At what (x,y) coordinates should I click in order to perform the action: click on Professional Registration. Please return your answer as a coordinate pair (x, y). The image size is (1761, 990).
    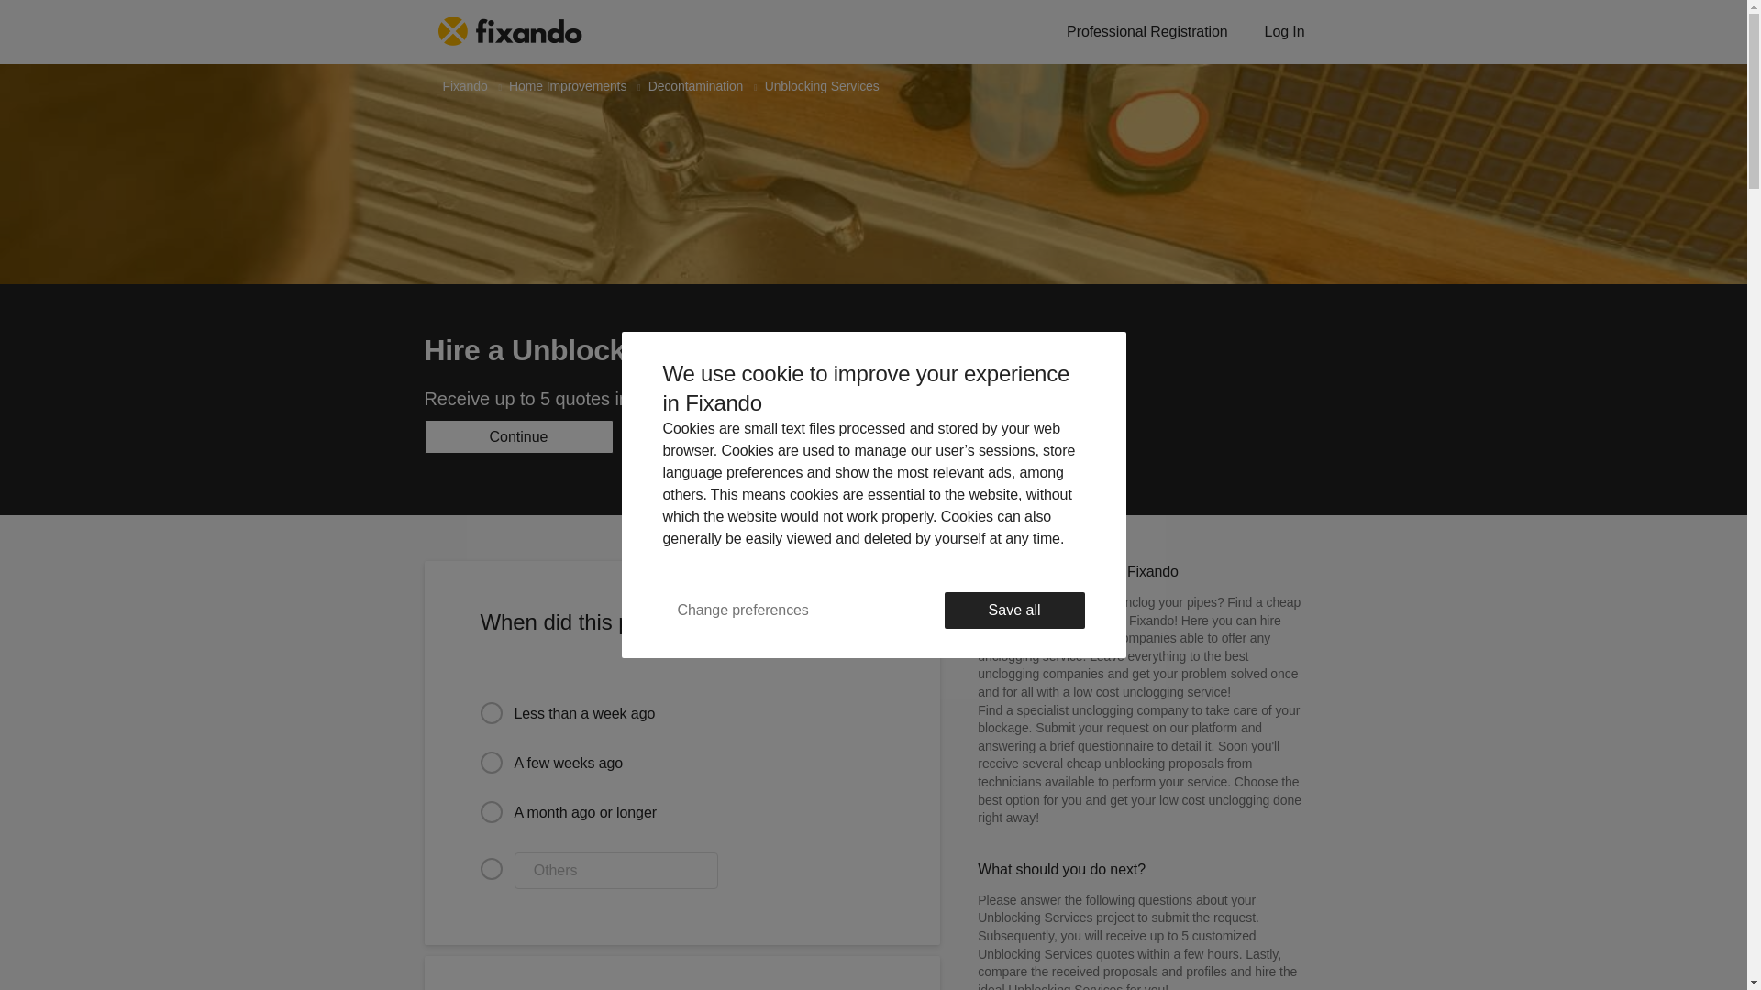
    Looking at the image, I should click on (1146, 32).